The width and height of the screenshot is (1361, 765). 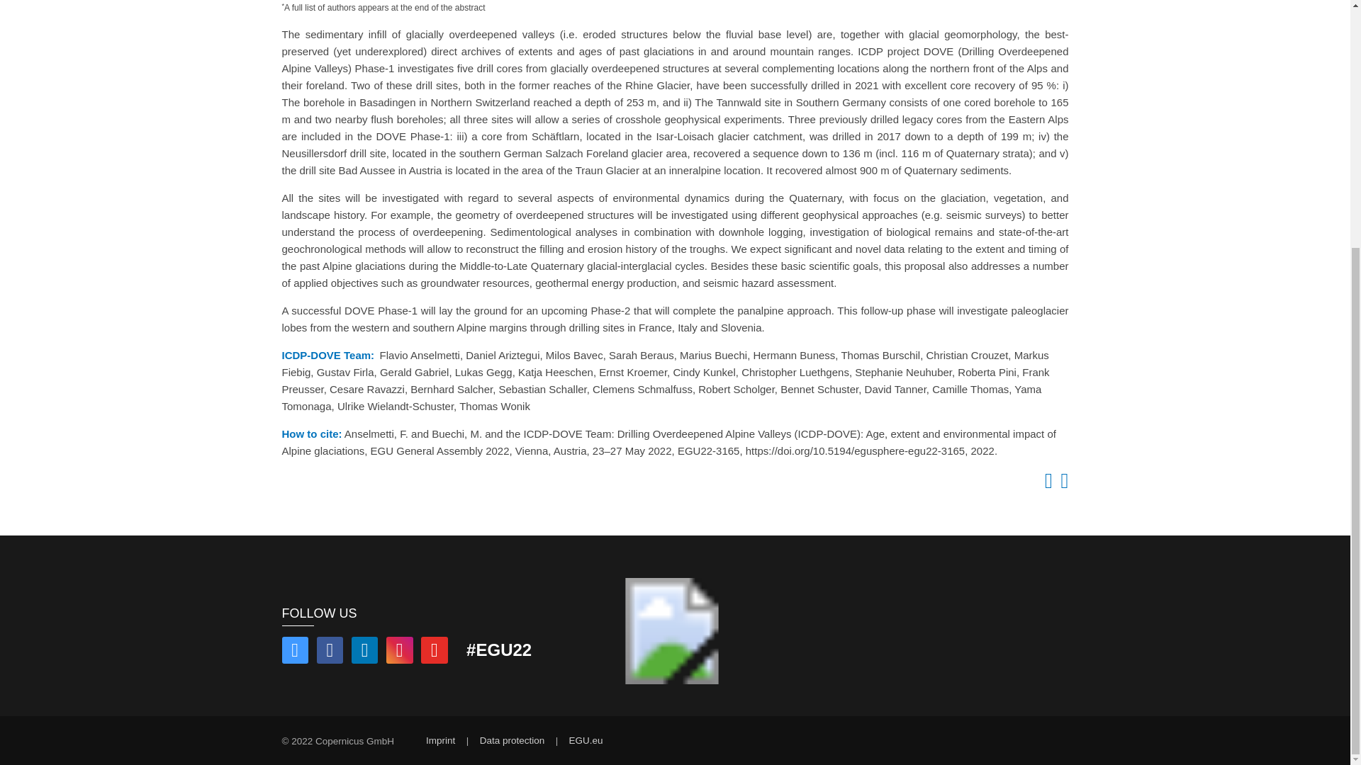 I want to click on Follow us on Twitter, so click(x=295, y=652).